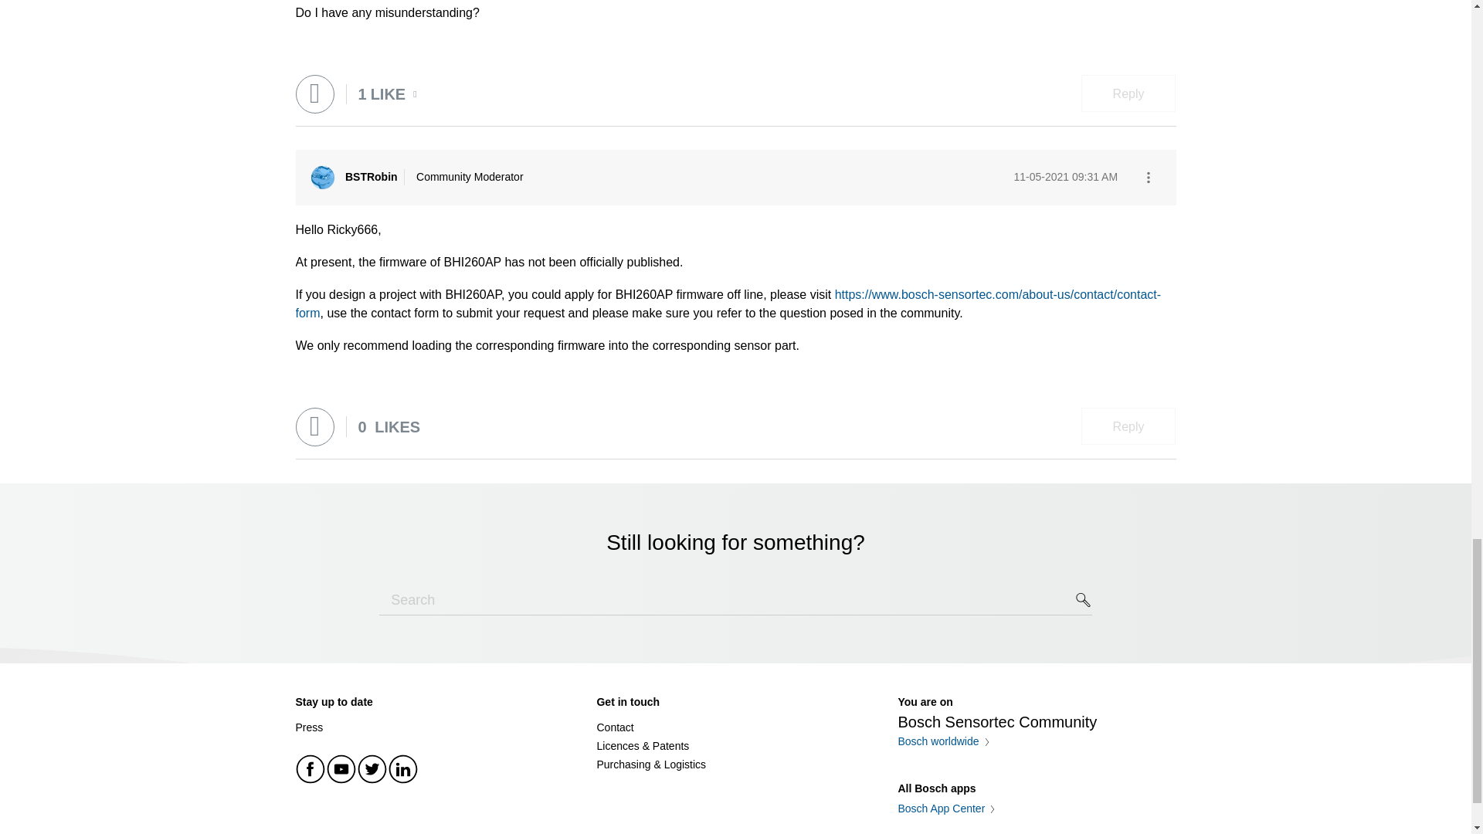 This screenshot has height=834, width=1483. I want to click on Facebook, so click(311, 769).